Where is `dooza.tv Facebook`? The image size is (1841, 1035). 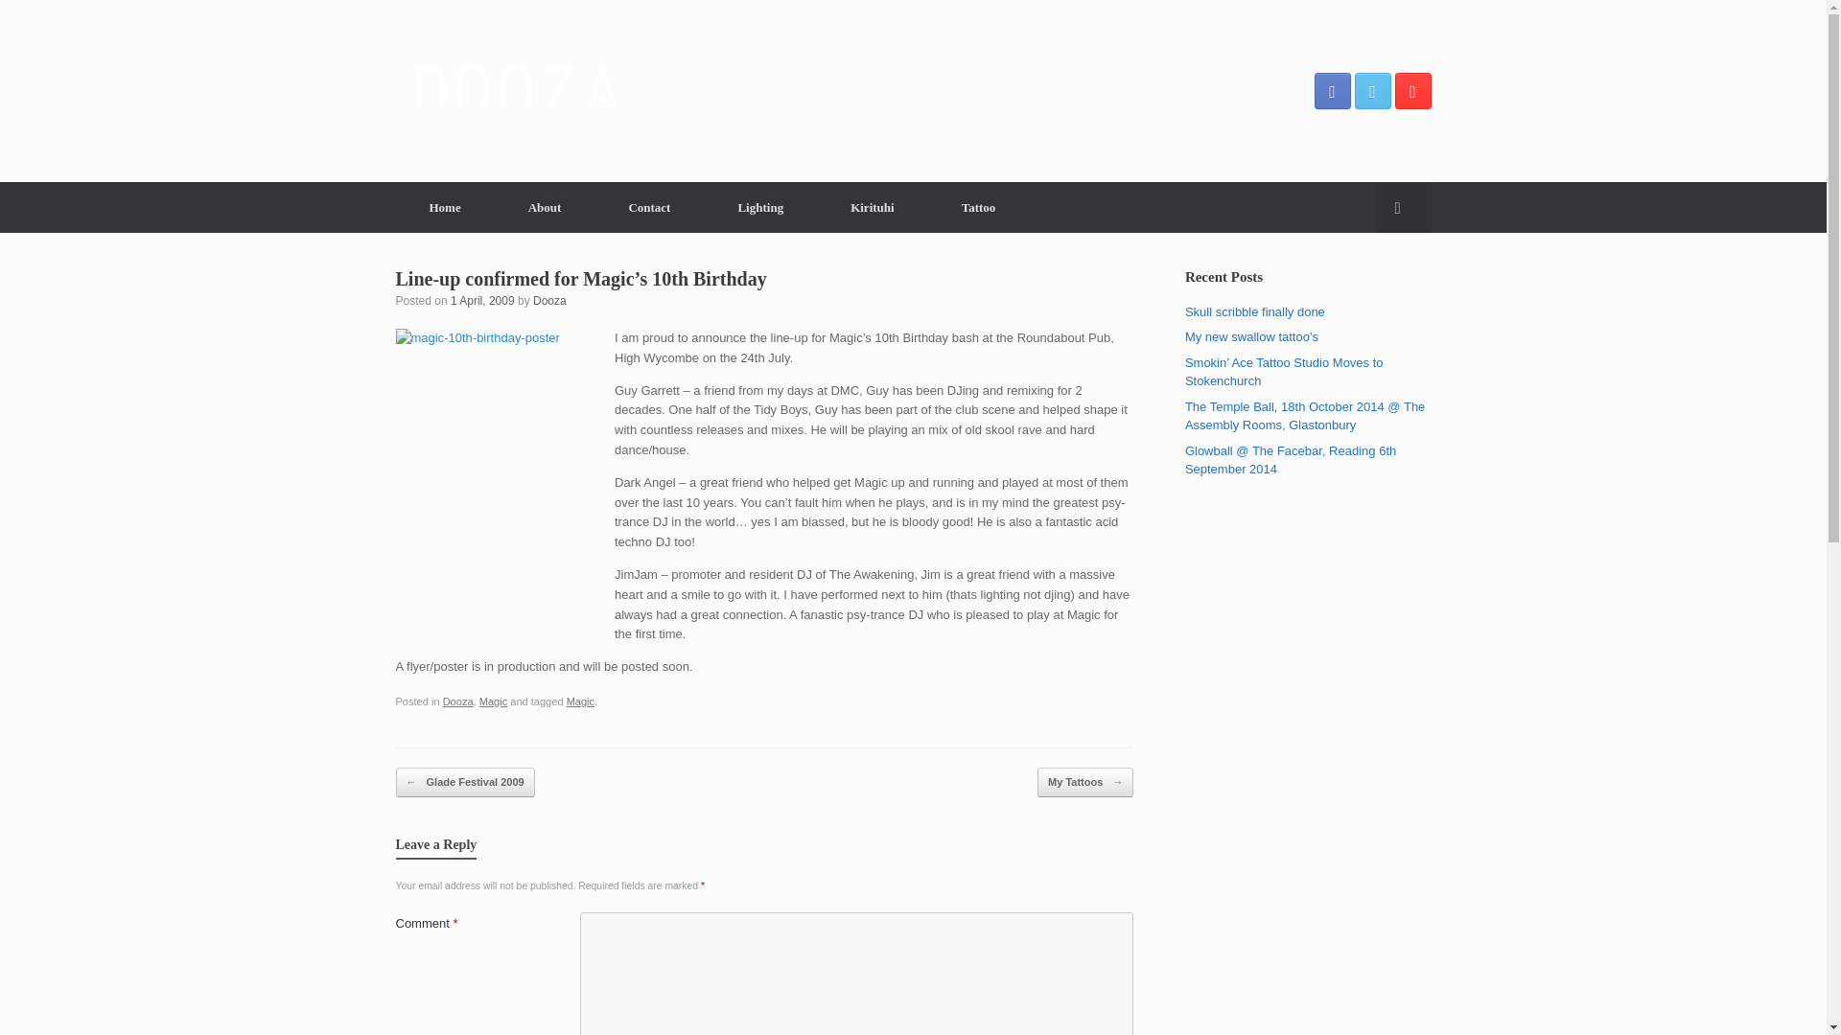
dooza.tv Facebook is located at coordinates (1331, 90).